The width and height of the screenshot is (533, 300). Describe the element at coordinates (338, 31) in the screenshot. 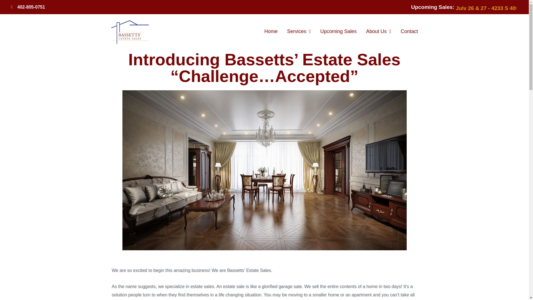

I see `Upcoming Sales` at that location.